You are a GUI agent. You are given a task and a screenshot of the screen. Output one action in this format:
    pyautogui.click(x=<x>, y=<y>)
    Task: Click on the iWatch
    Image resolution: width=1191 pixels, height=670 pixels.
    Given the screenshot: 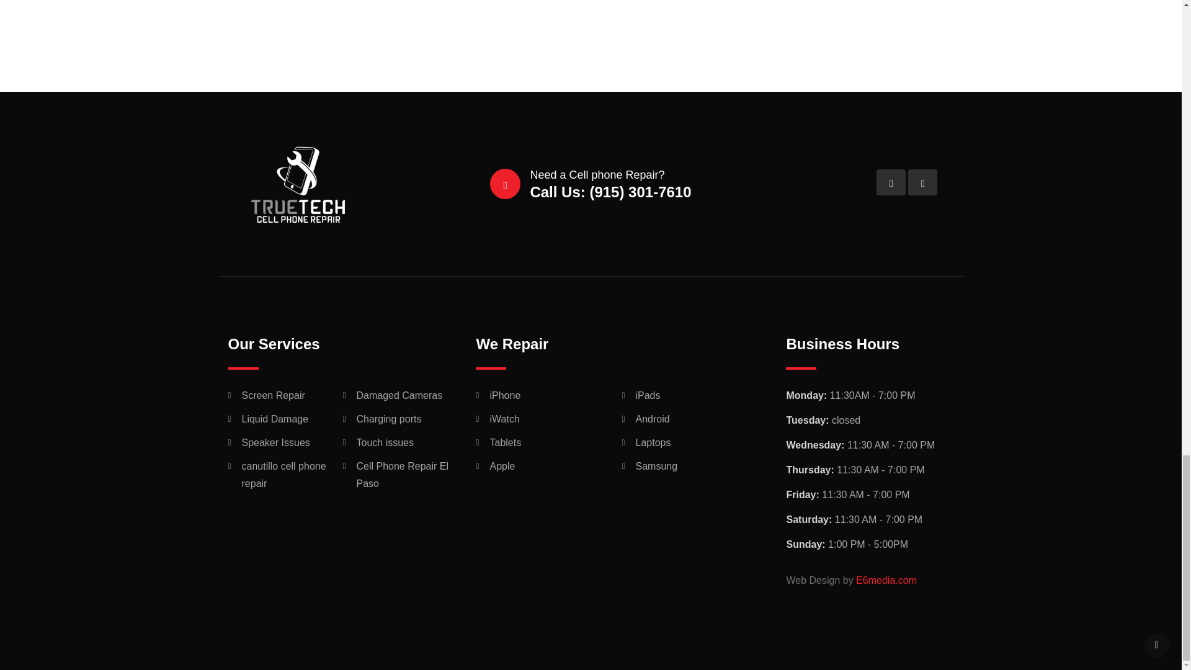 What is the action you would take?
    pyautogui.click(x=504, y=419)
    